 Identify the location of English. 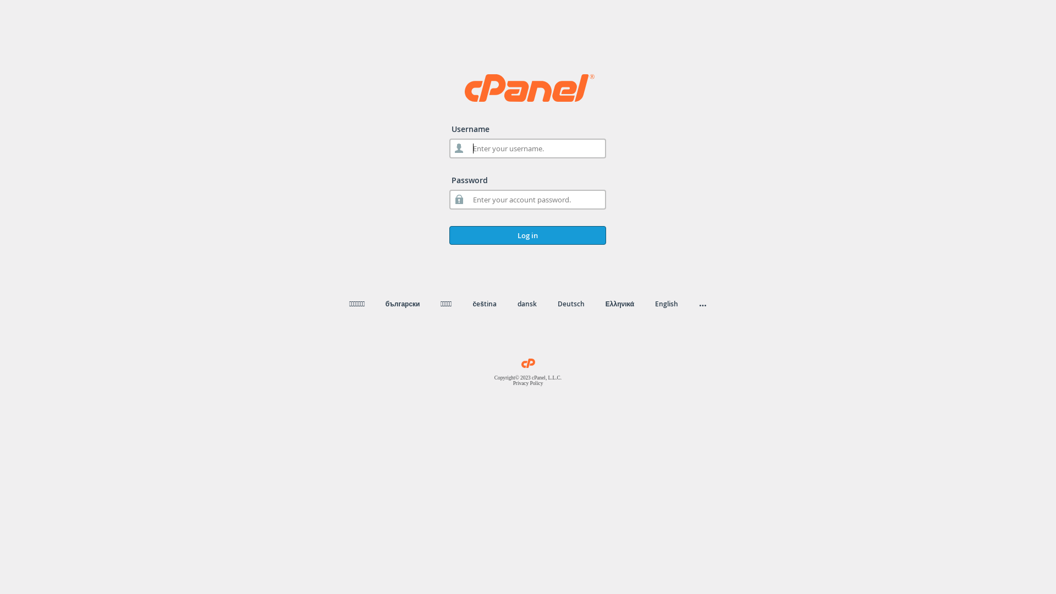
(667, 304).